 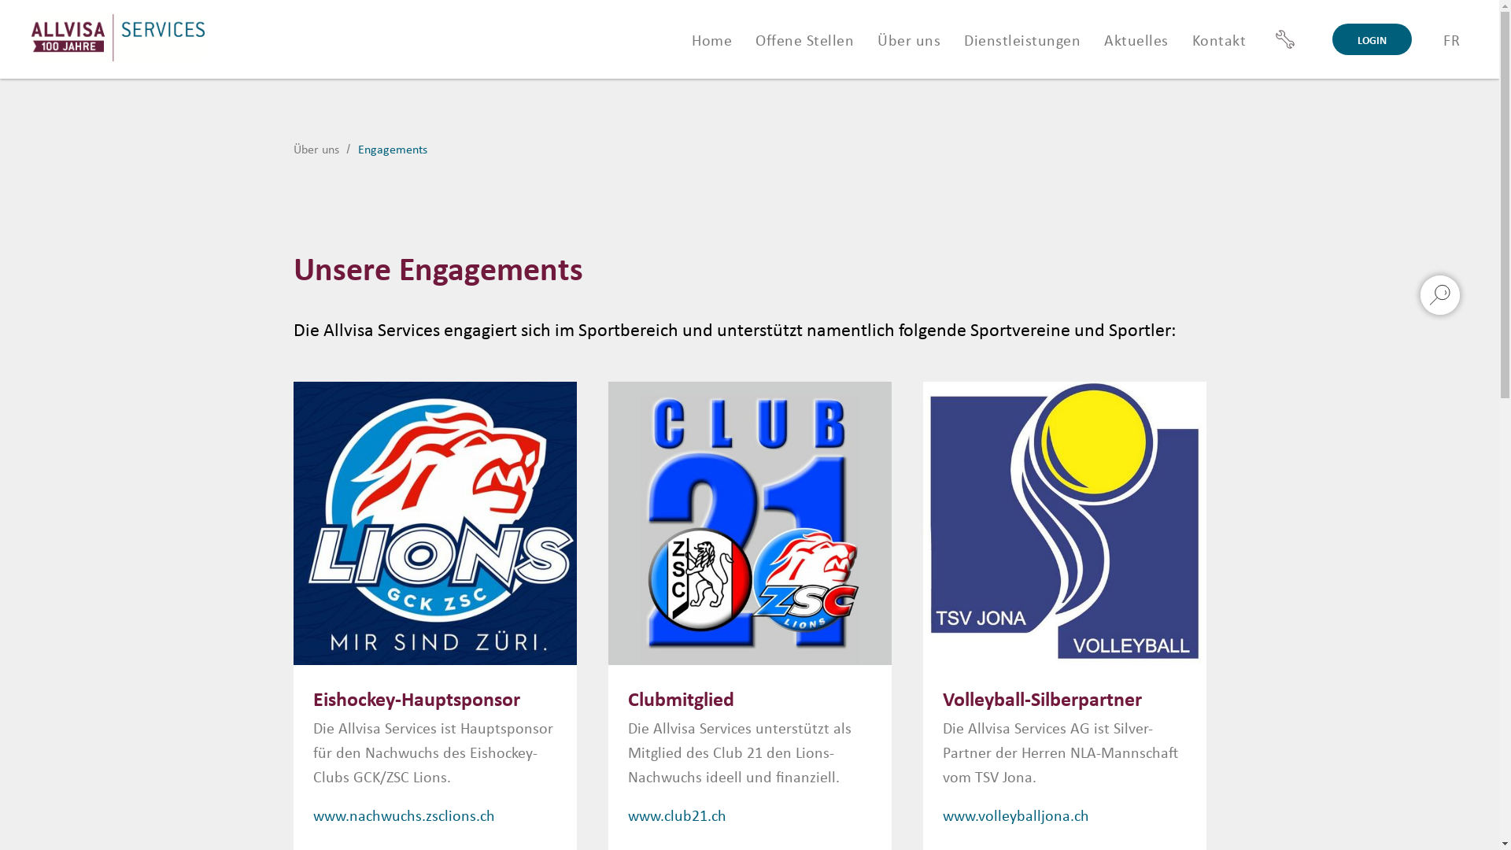 I want to click on Aktuelles, so click(x=1136, y=39).